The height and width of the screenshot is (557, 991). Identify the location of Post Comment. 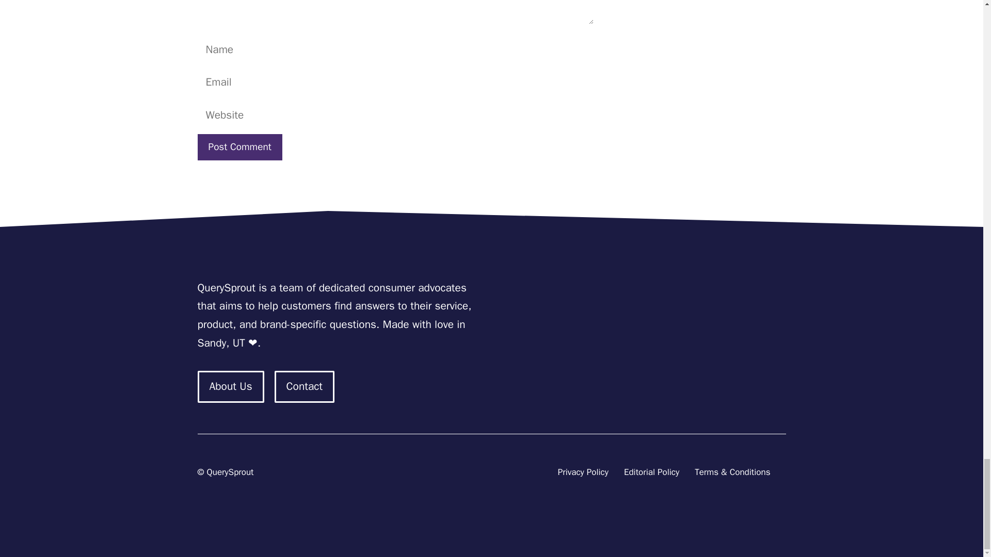
(239, 148).